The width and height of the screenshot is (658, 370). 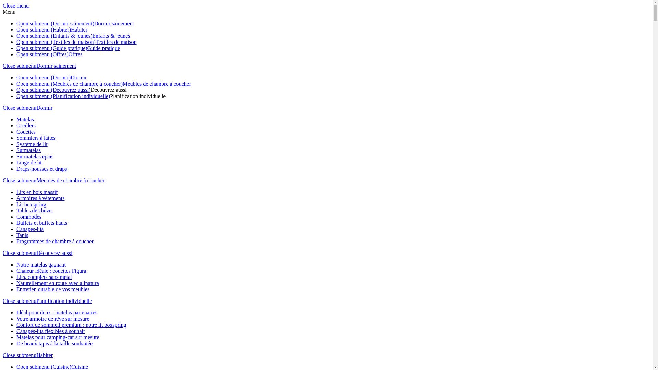 I want to click on Cuisine, so click(x=80, y=367).